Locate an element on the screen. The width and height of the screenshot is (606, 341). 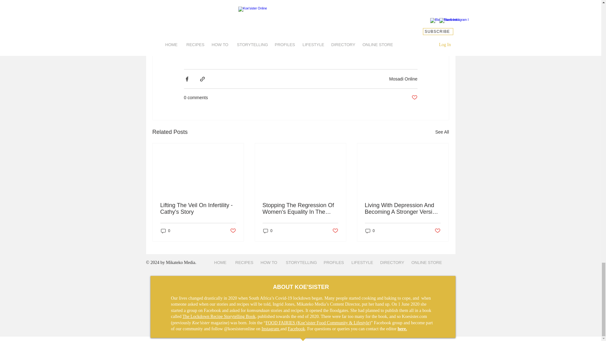
See All is located at coordinates (442, 132).